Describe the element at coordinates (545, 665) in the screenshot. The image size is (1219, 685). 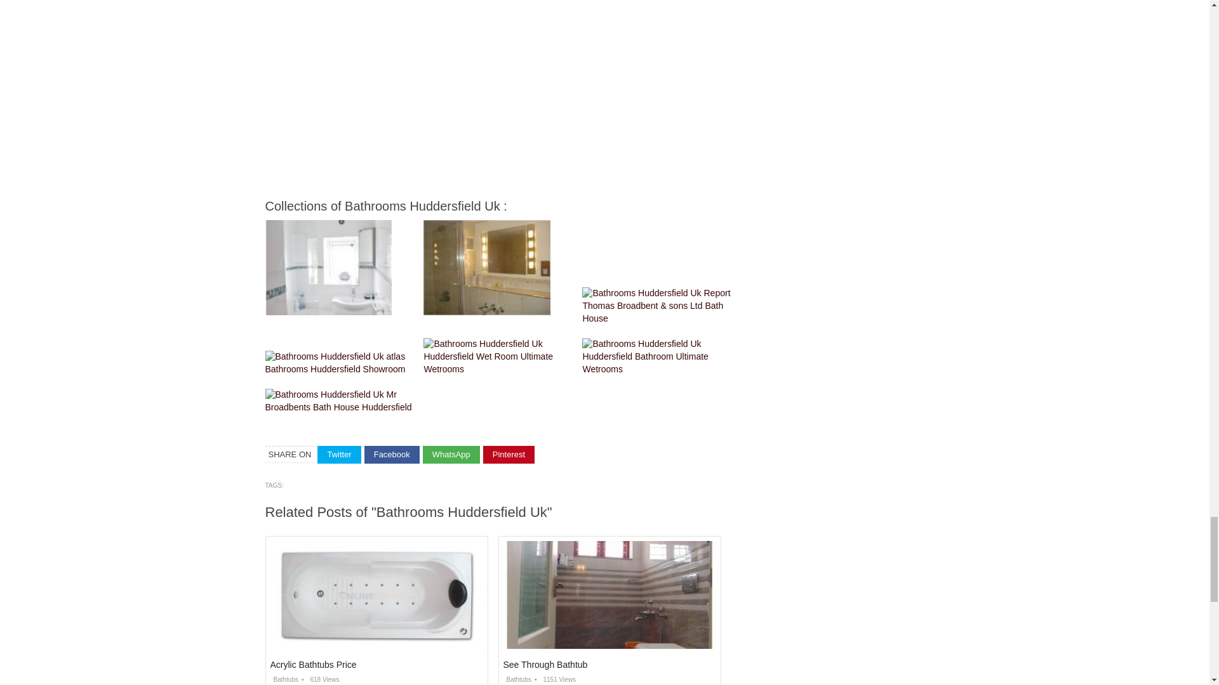
I see `See Through Bathtub` at that location.